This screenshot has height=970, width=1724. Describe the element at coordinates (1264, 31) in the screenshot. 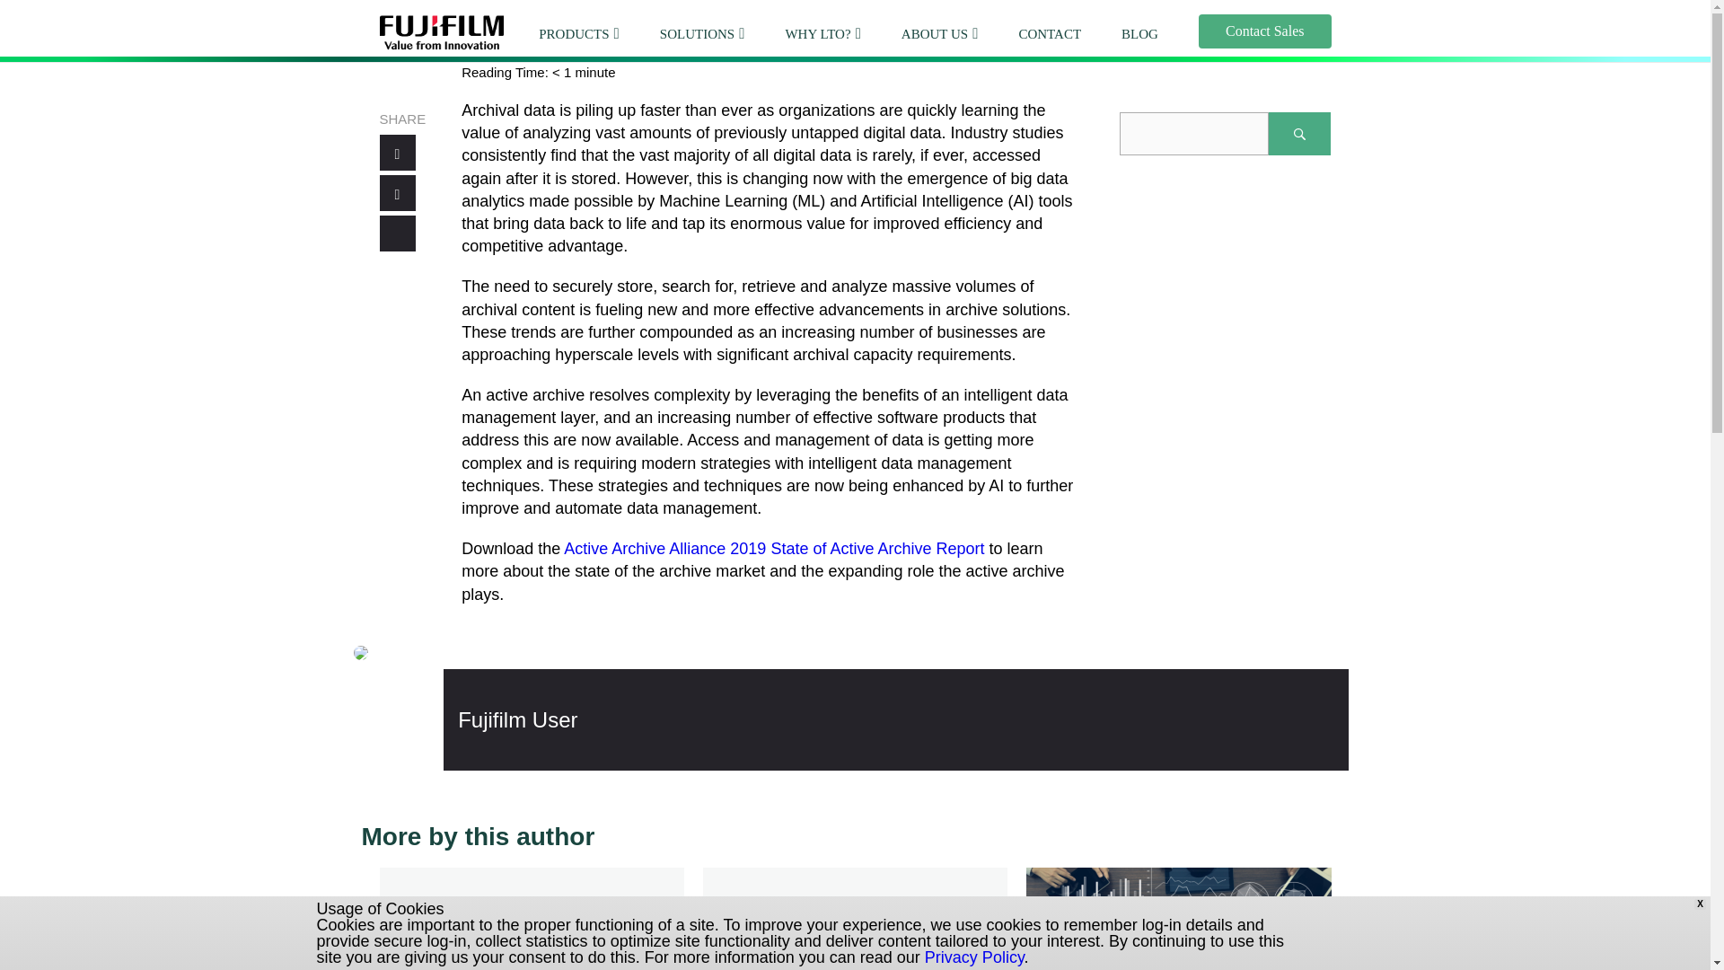

I see `Contact Sales` at that location.